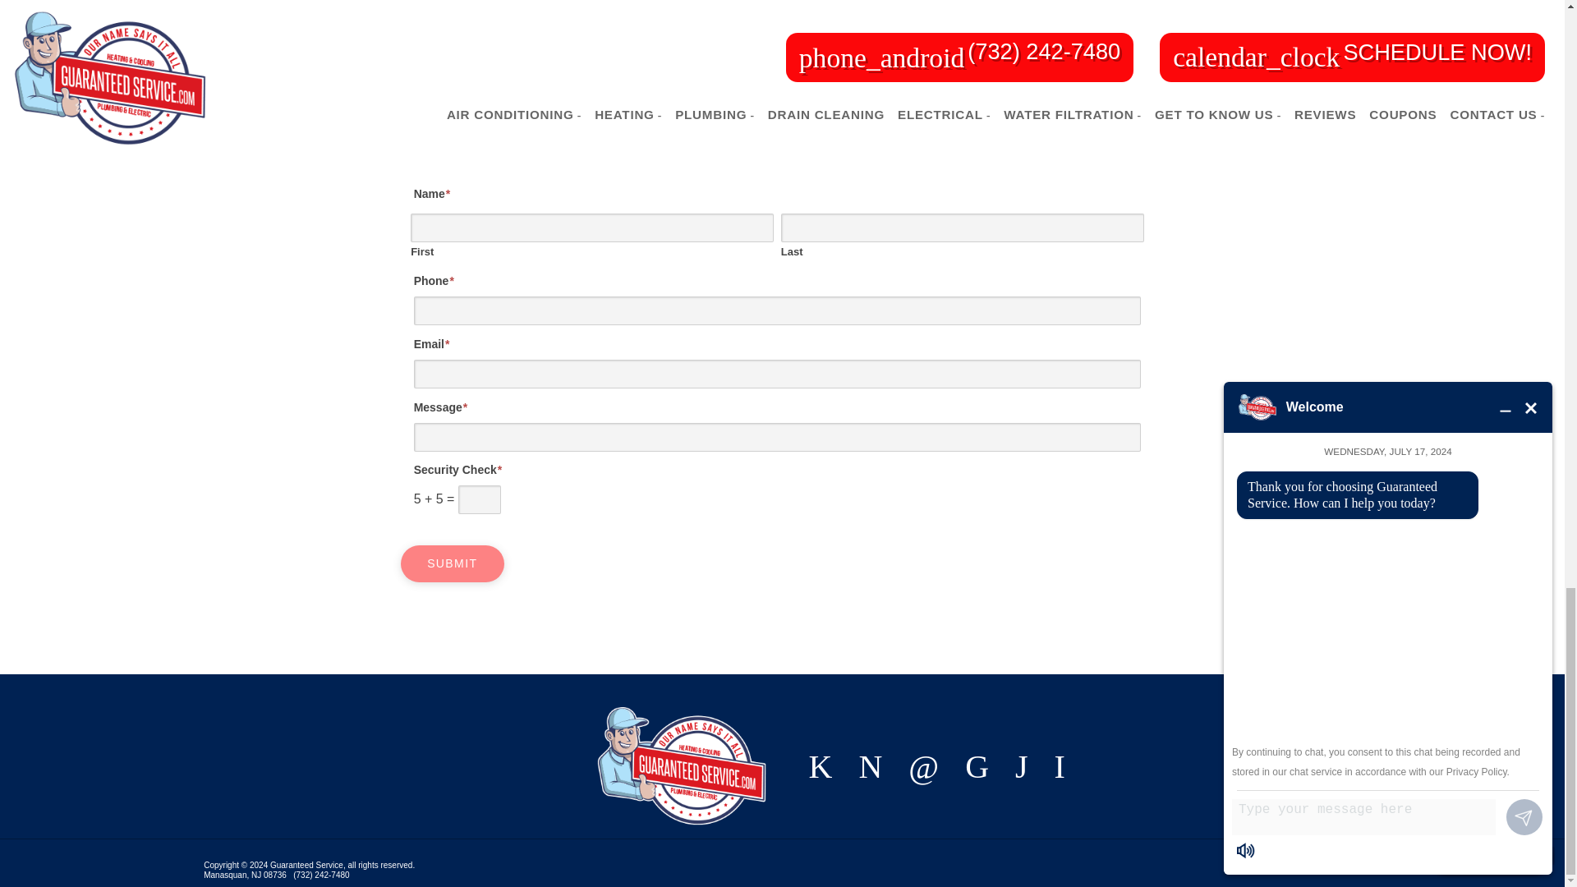  I want to click on YouTube, so click(869, 765).